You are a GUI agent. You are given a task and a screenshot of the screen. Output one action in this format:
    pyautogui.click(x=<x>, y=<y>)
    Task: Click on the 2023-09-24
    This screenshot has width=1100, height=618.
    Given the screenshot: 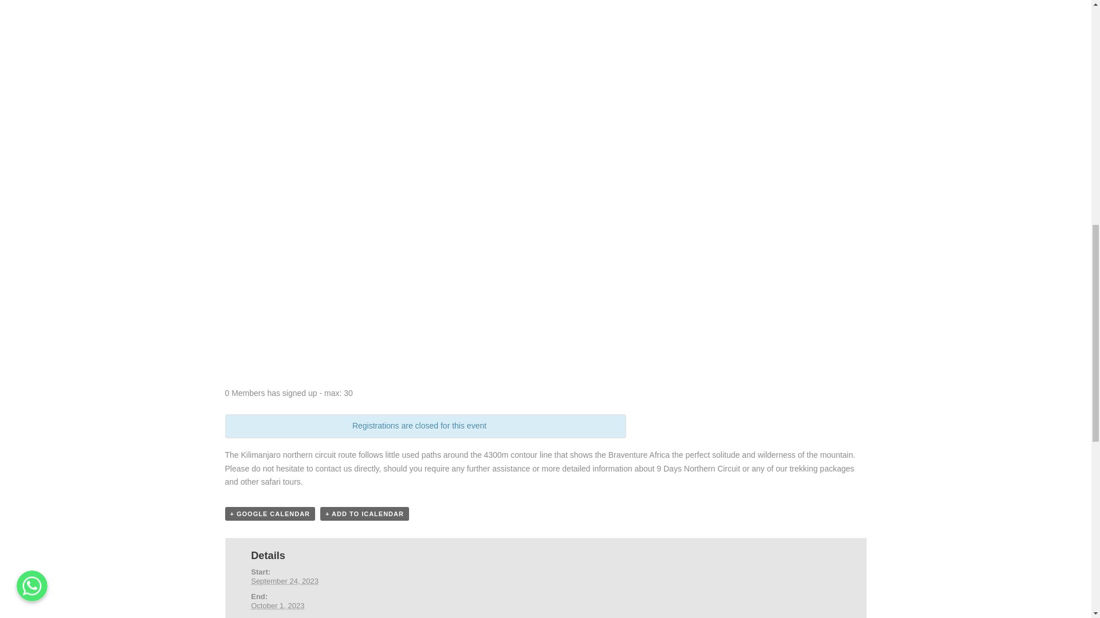 What is the action you would take?
    pyautogui.click(x=284, y=580)
    